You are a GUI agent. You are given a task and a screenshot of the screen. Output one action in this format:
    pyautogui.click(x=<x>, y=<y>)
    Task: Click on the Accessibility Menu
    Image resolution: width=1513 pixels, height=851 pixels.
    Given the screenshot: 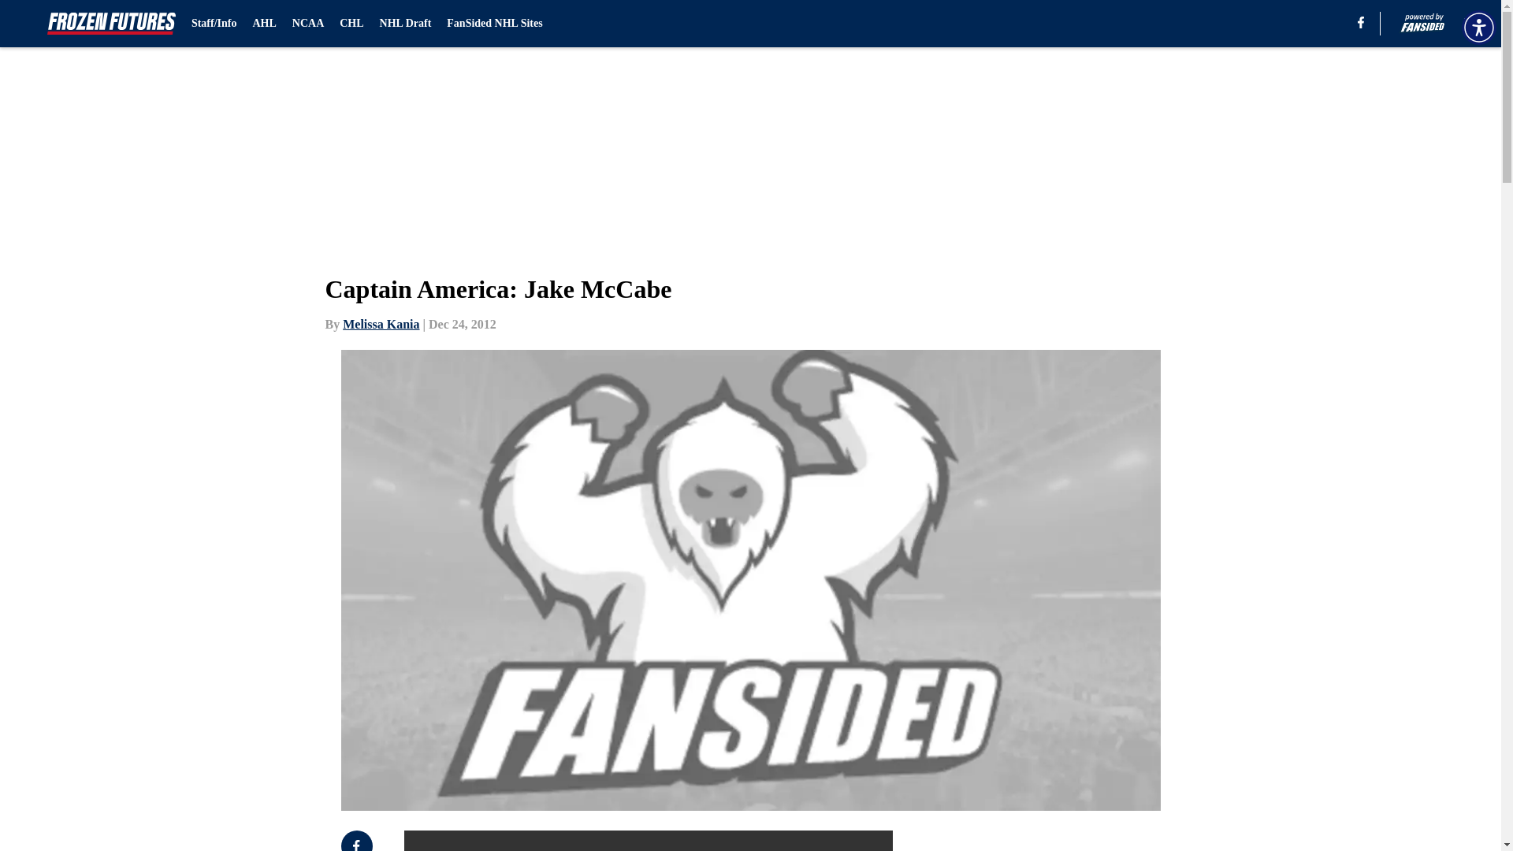 What is the action you would take?
    pyautogui.click(x=1478, y=27)
    